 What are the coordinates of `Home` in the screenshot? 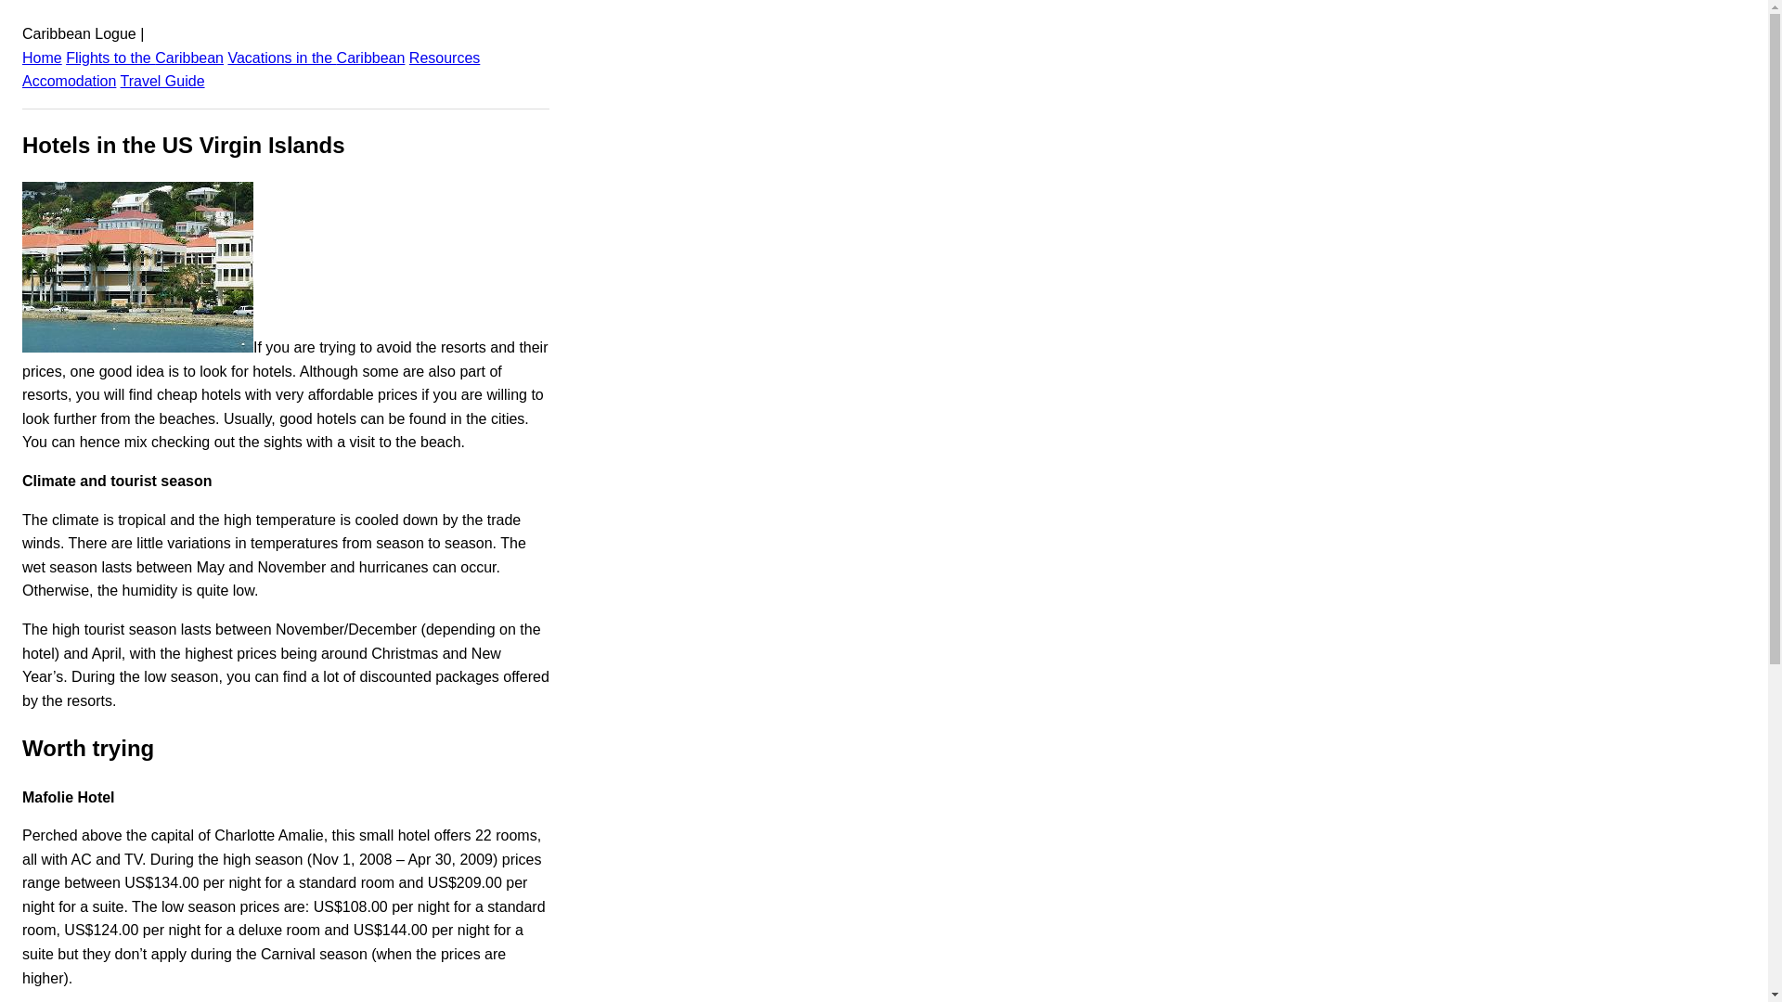 It's located at (42, 58).